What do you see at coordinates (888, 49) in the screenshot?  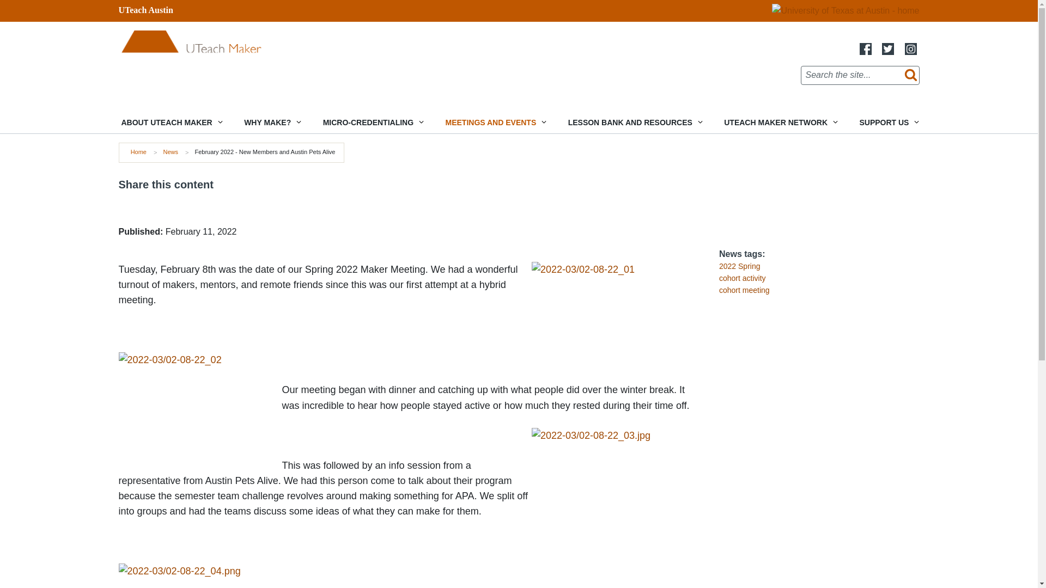 I see `TwitterFind us on Twitter` at bounding box center [888, 49].